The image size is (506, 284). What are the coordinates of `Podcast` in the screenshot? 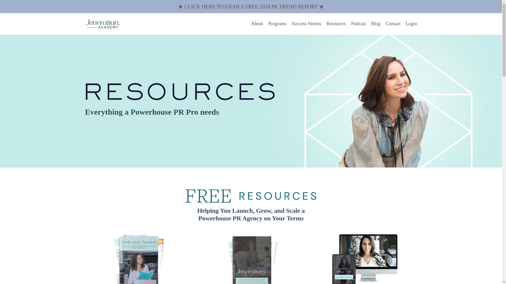 It's located at (358, 24).